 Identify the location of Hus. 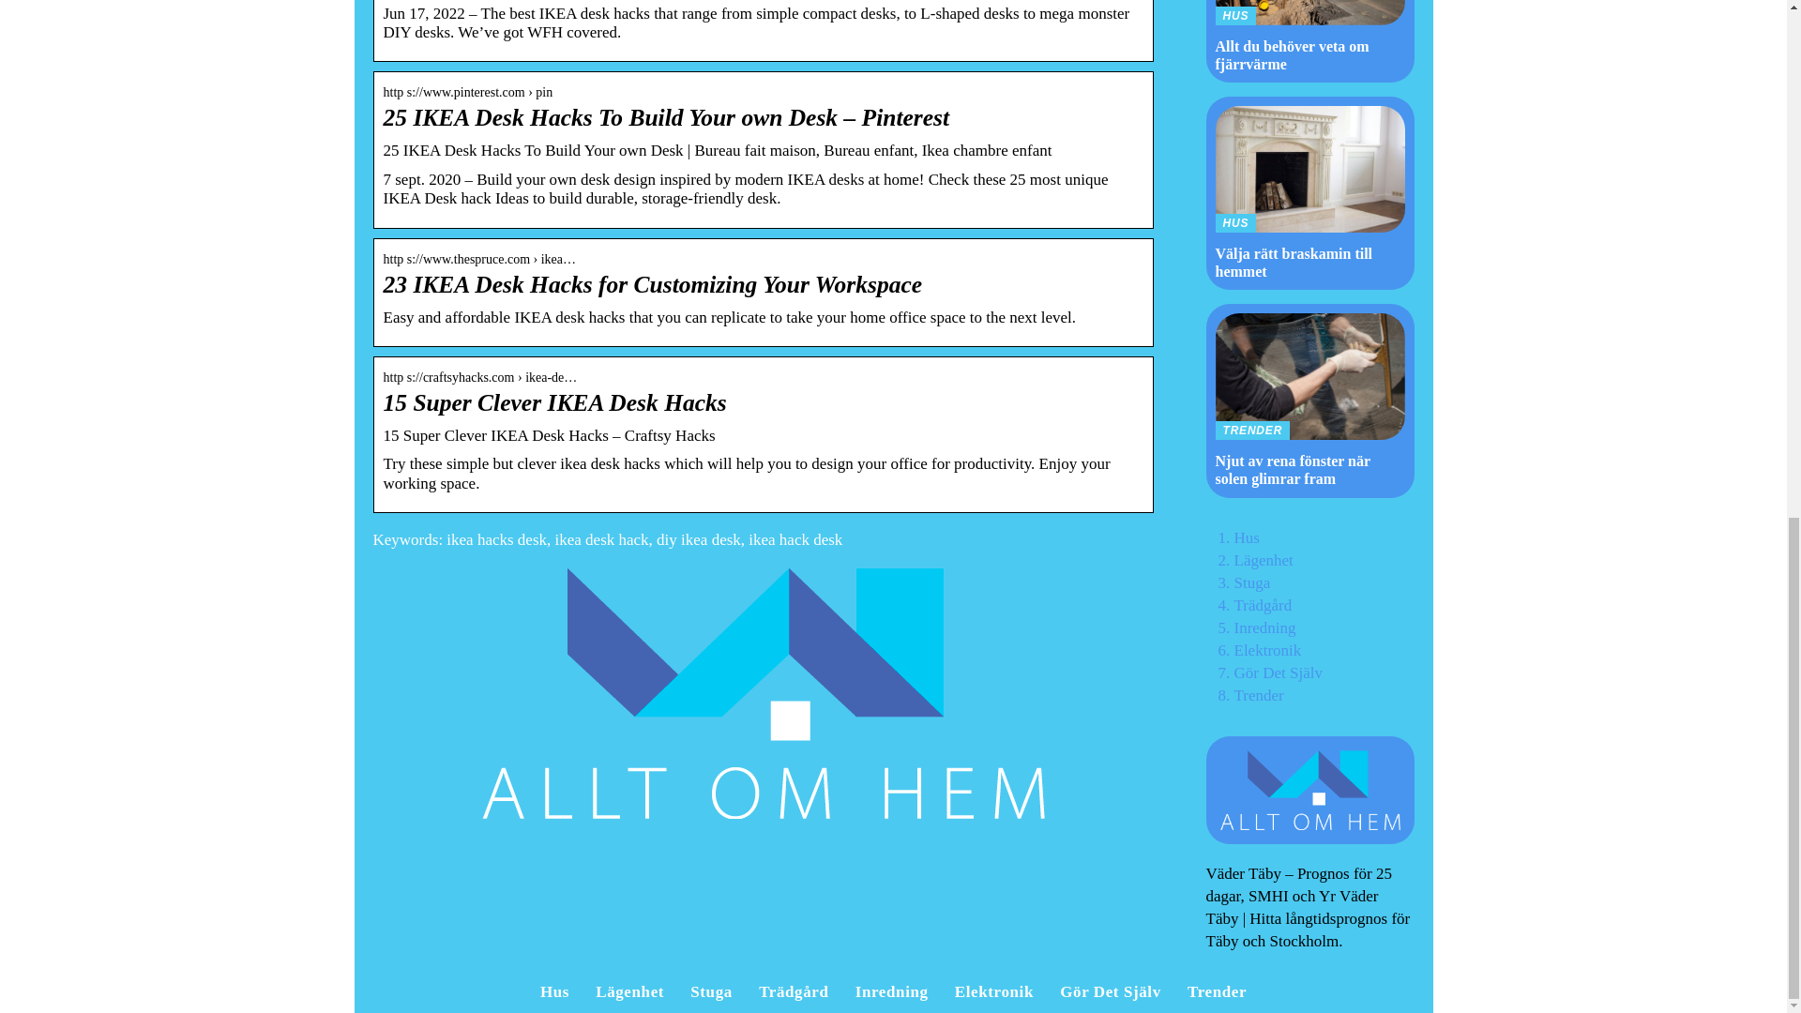
(554, 991).